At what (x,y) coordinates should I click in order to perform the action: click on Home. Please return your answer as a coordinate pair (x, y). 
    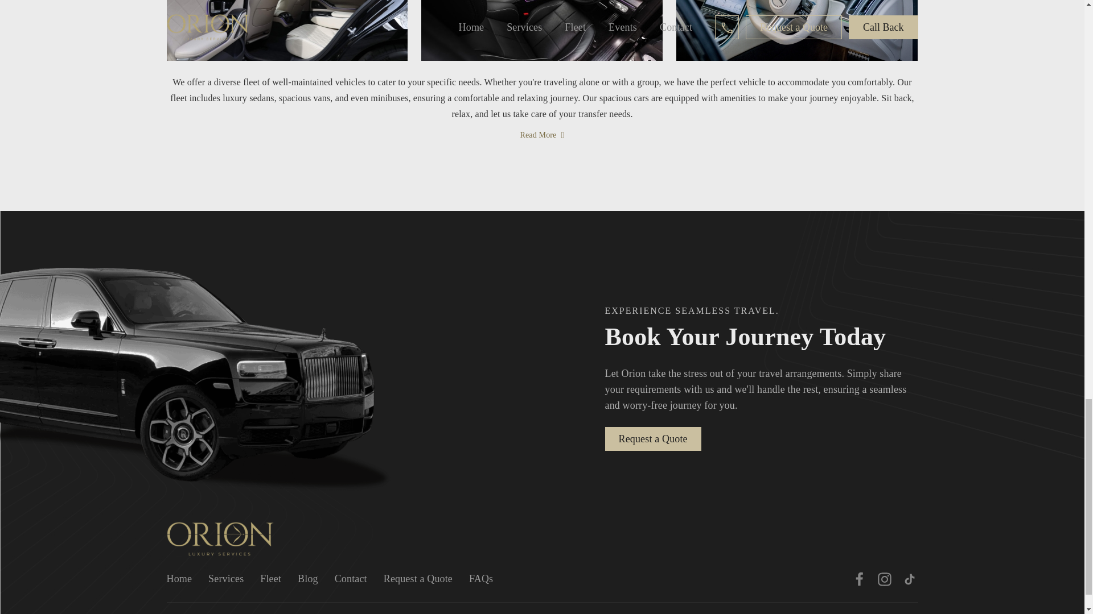
    Looking at the image, I should click on (179, 579).